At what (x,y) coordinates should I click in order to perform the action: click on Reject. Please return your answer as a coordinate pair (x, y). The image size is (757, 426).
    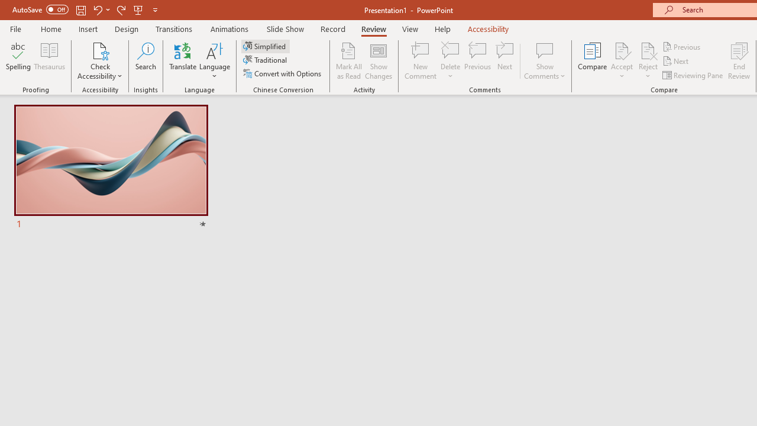
    Looking at the image, I should click on (648, 60).